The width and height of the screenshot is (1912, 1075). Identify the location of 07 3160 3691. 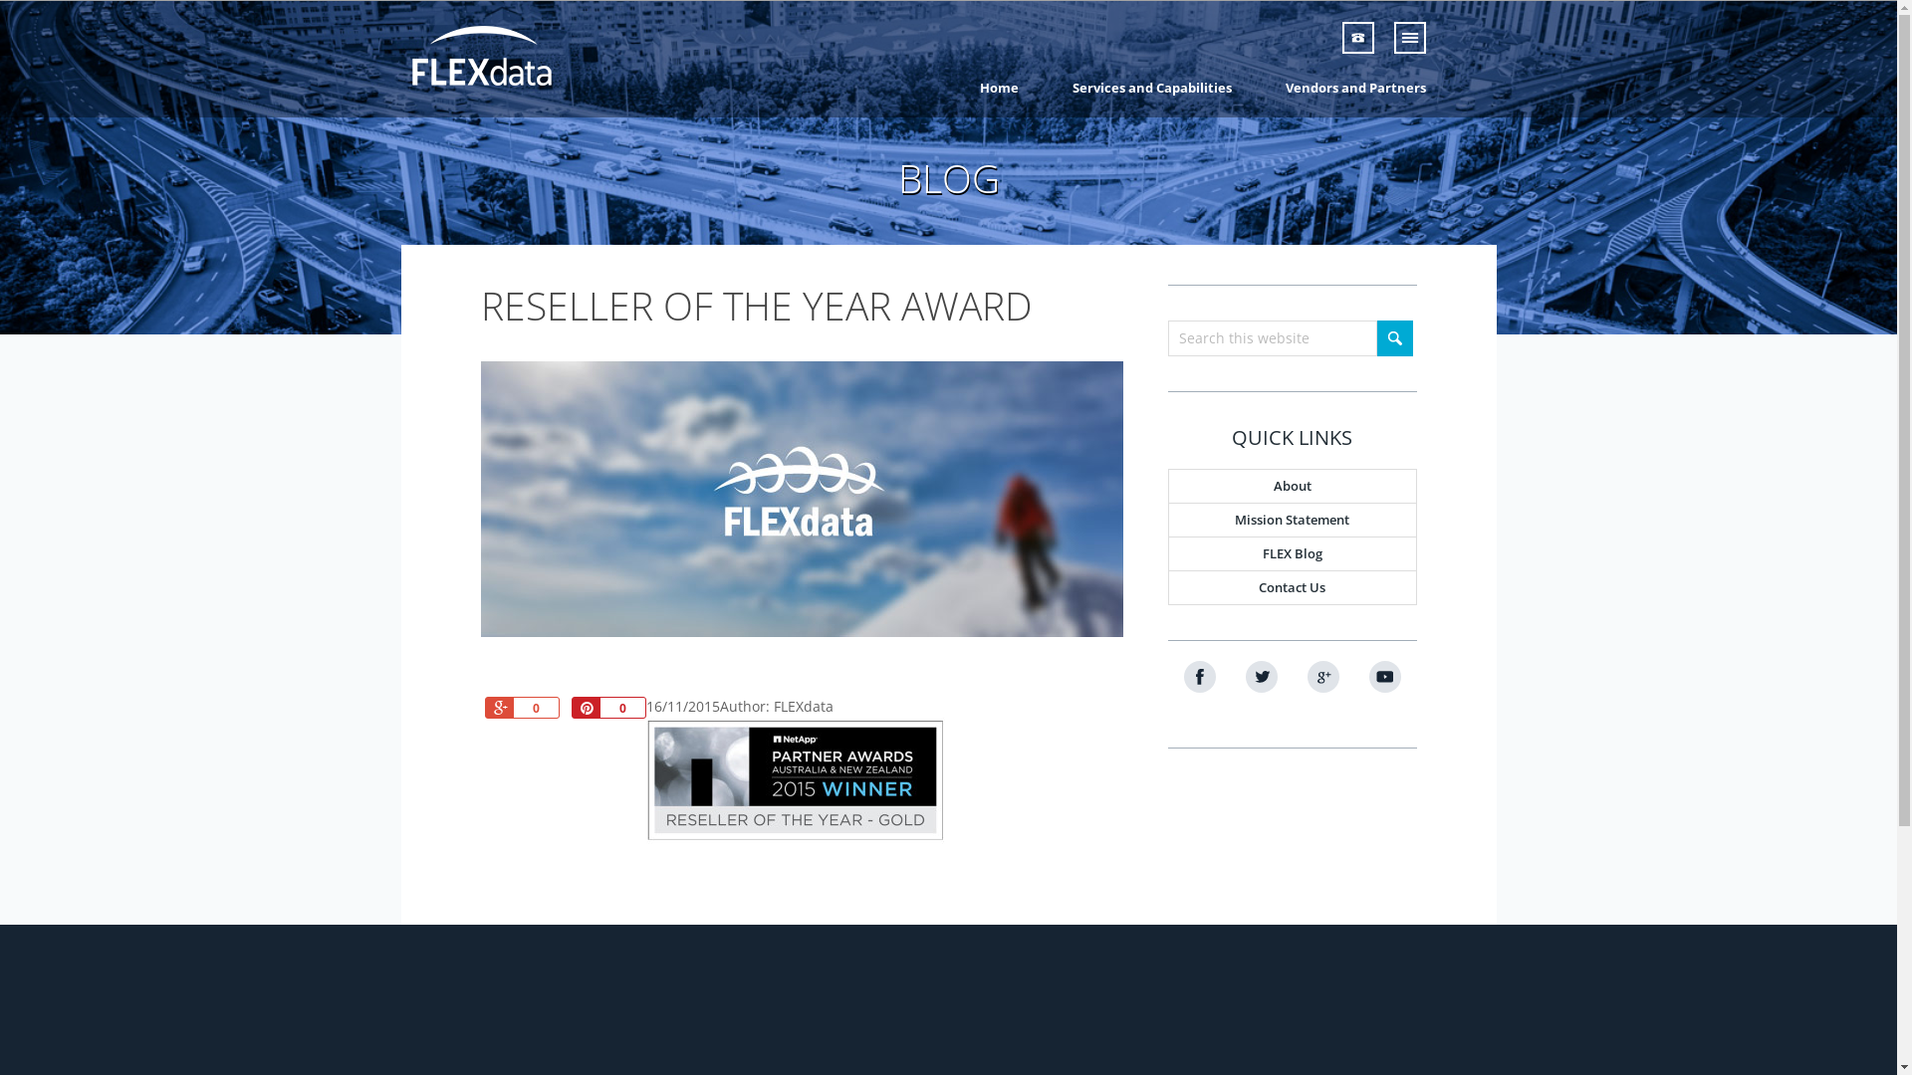
(1415, 38).